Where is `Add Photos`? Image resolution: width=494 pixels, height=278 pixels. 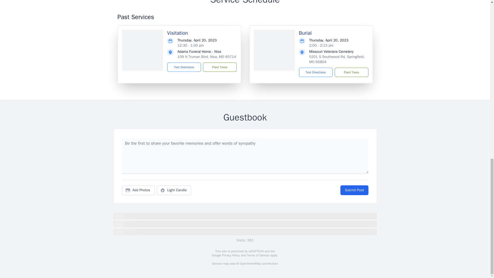 Add Photos is located at coordinates (138, 190).